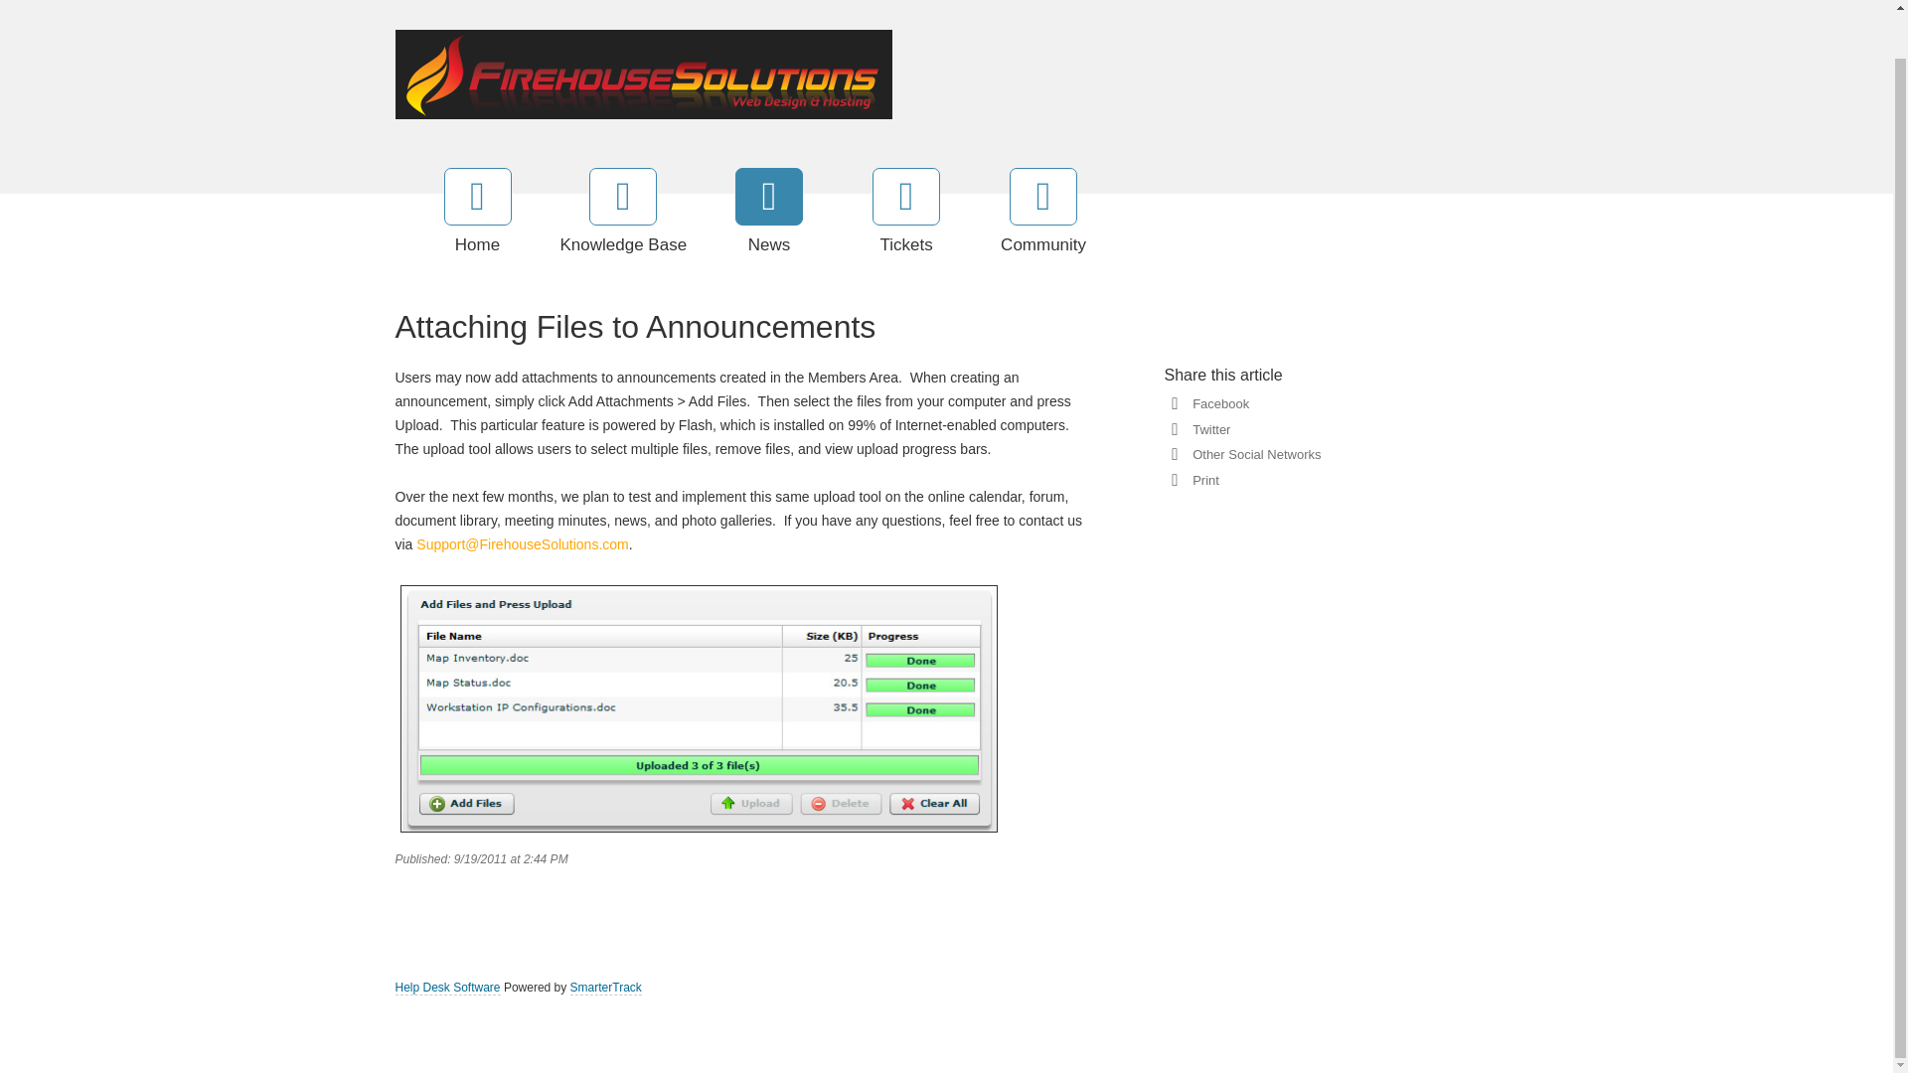 Image resolution: width=1908 pixels, height=1073 pixels. What do you see at coordinates (906, 213) in the screenshot?
I see `Tickets` at bounding box center [906, 213].